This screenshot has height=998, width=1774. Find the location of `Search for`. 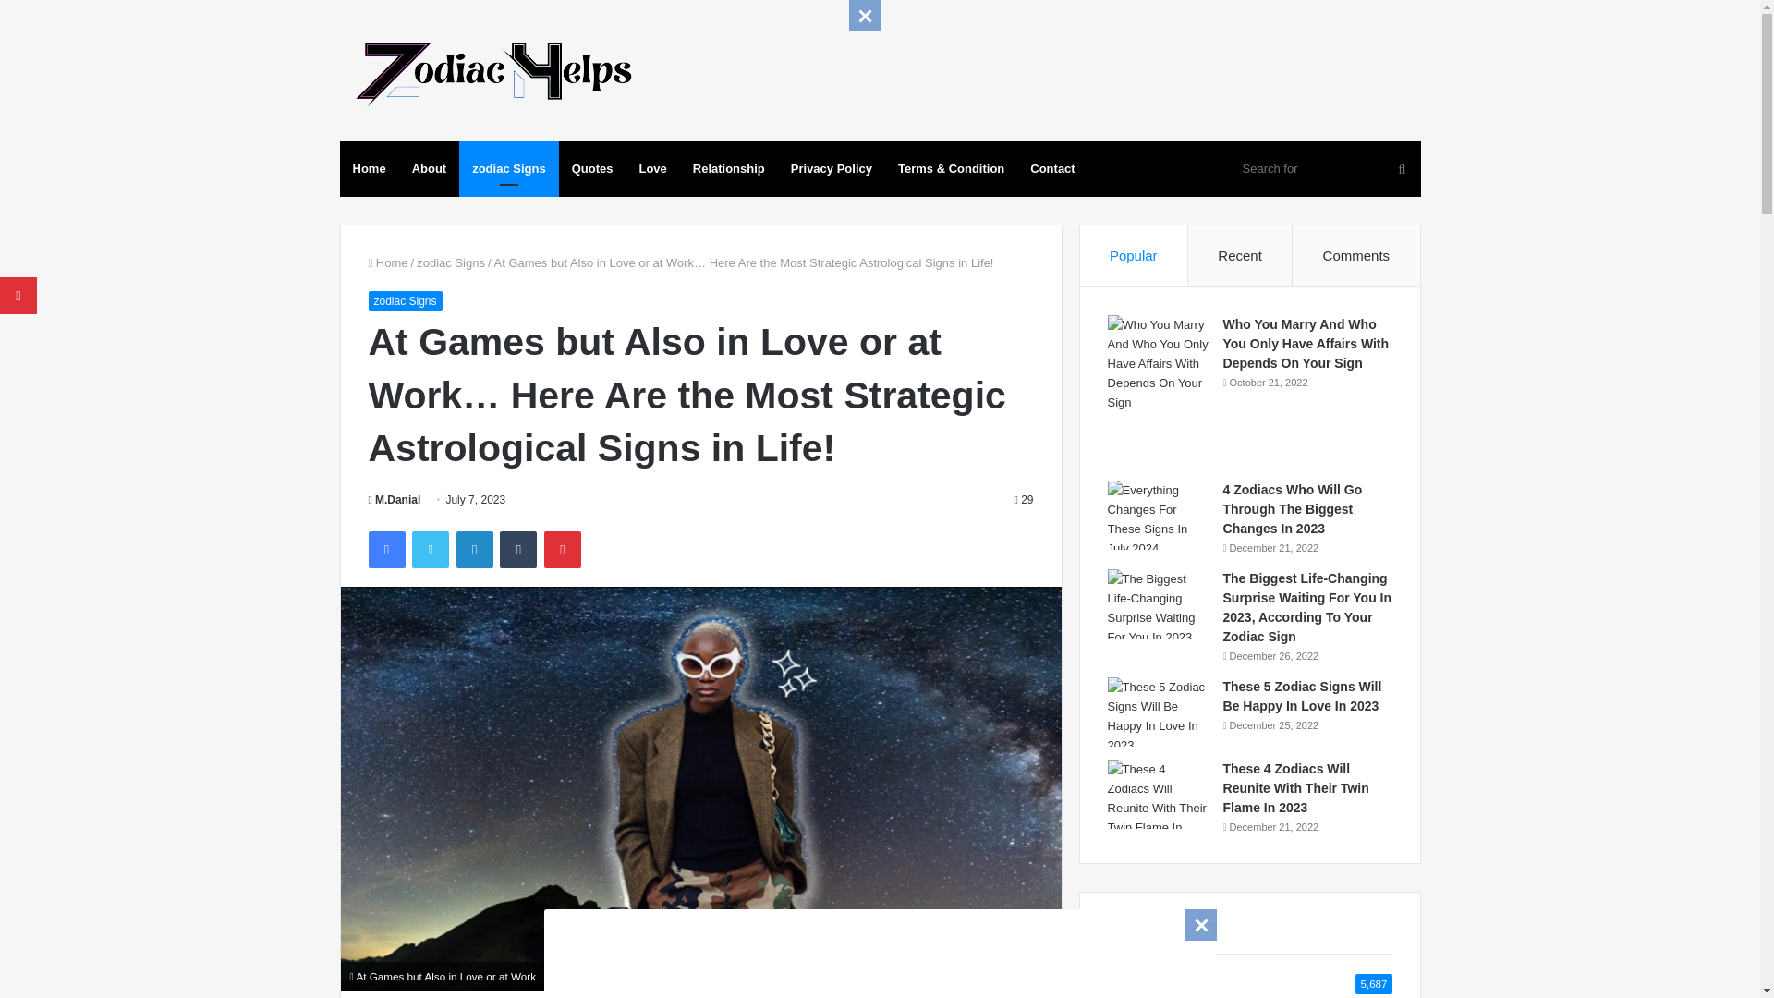

Search for is located at coordinates (1327, 168).